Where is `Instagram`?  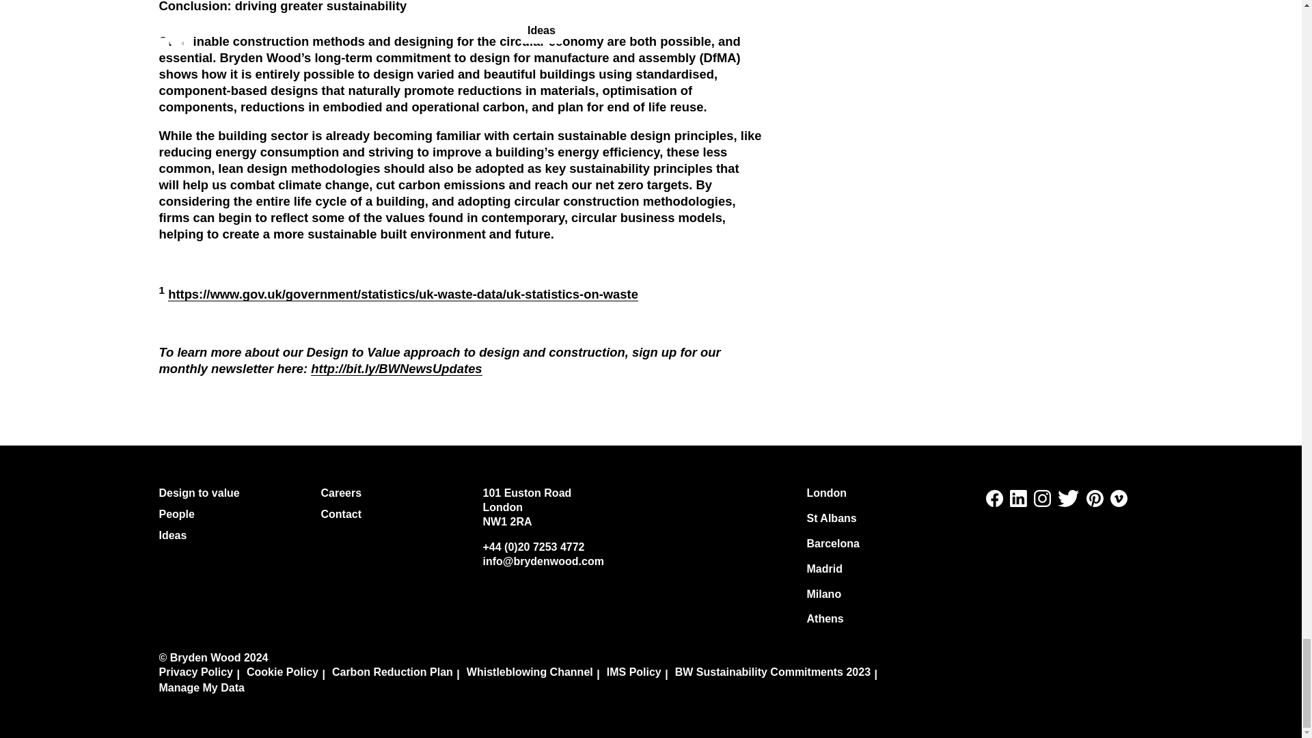
Instagram is located at coordinates (1041, 503).